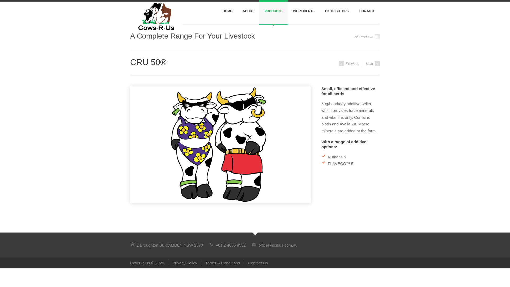 The height and width of the screenshot is (287, 510). What do you see at coordinates (220, 145) in the screenshot?
I see `CRU-50-L` at bounding box center [220, 145].